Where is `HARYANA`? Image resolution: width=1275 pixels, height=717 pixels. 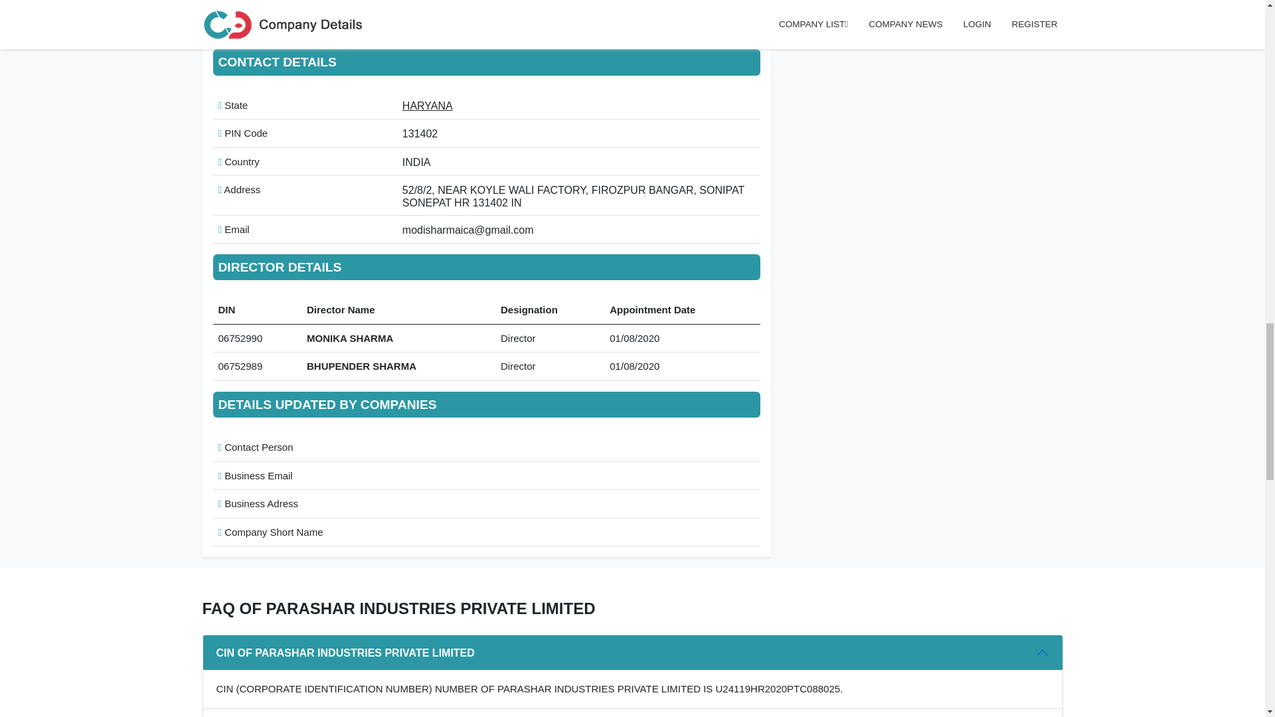
HARYANA is located at coordinates (428, 105).